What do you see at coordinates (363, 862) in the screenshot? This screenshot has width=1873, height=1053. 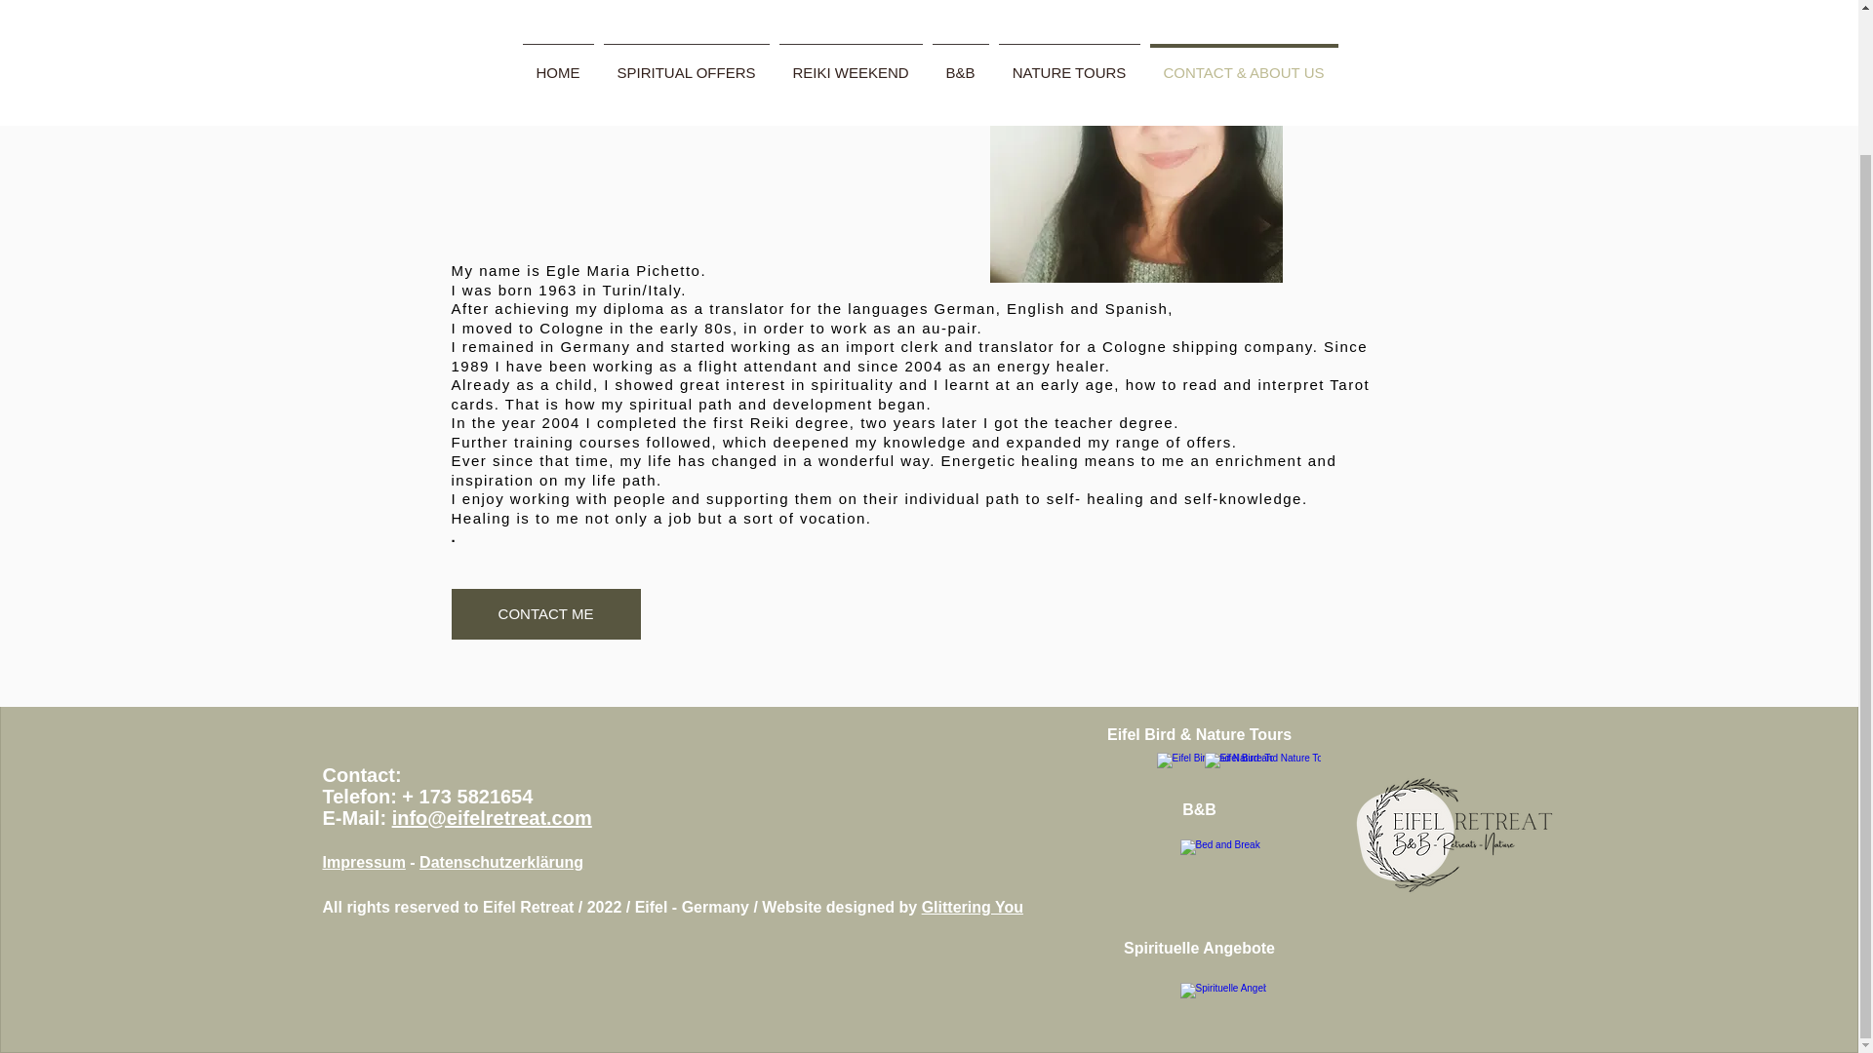 I see `Impressum` at bounding box center [363, 862].